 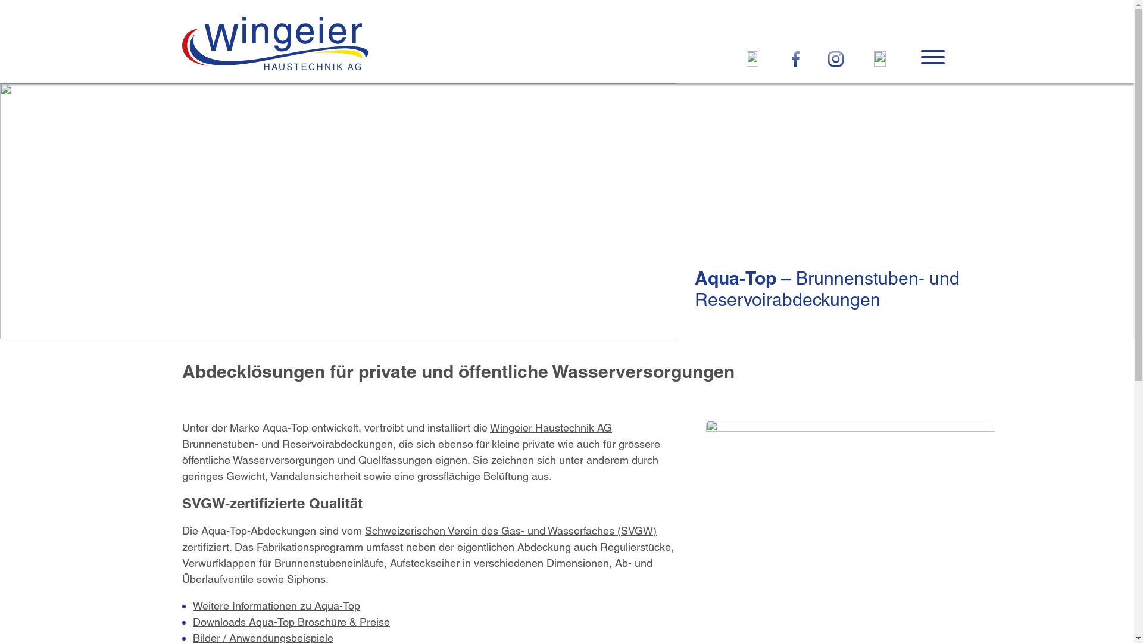 What do you see at coordinates (796, 59) in the screenshot?
I see `Facebook` at bounding box center [796, 59].